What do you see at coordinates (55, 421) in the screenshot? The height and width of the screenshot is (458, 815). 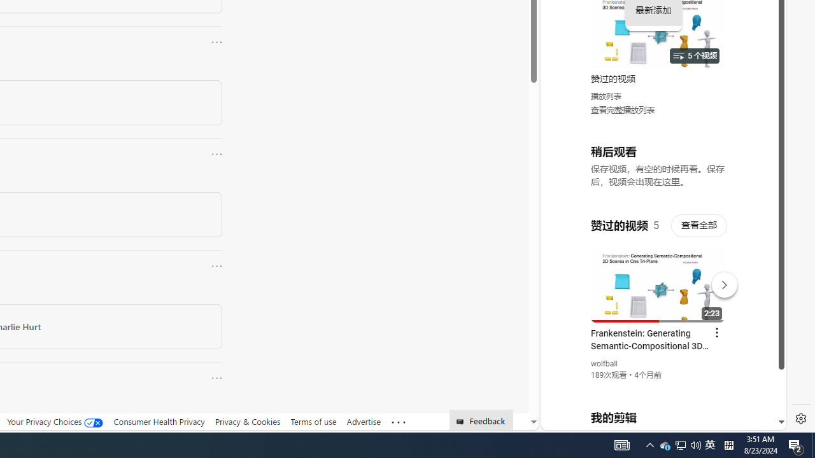 I see `Your Privacy Choices` at bounding box center [55, 421].